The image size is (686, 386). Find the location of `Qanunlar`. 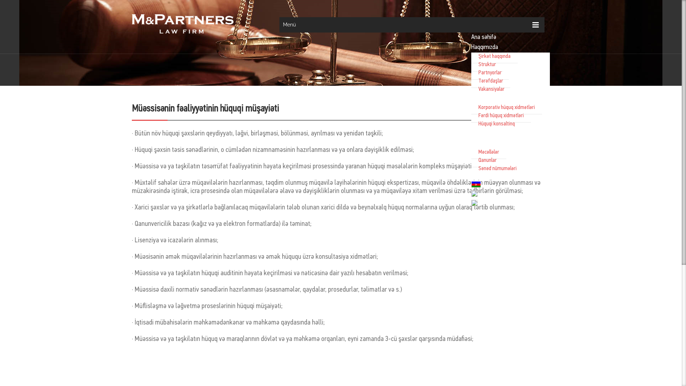

Qanunlar is located at coordinates (487, 161).